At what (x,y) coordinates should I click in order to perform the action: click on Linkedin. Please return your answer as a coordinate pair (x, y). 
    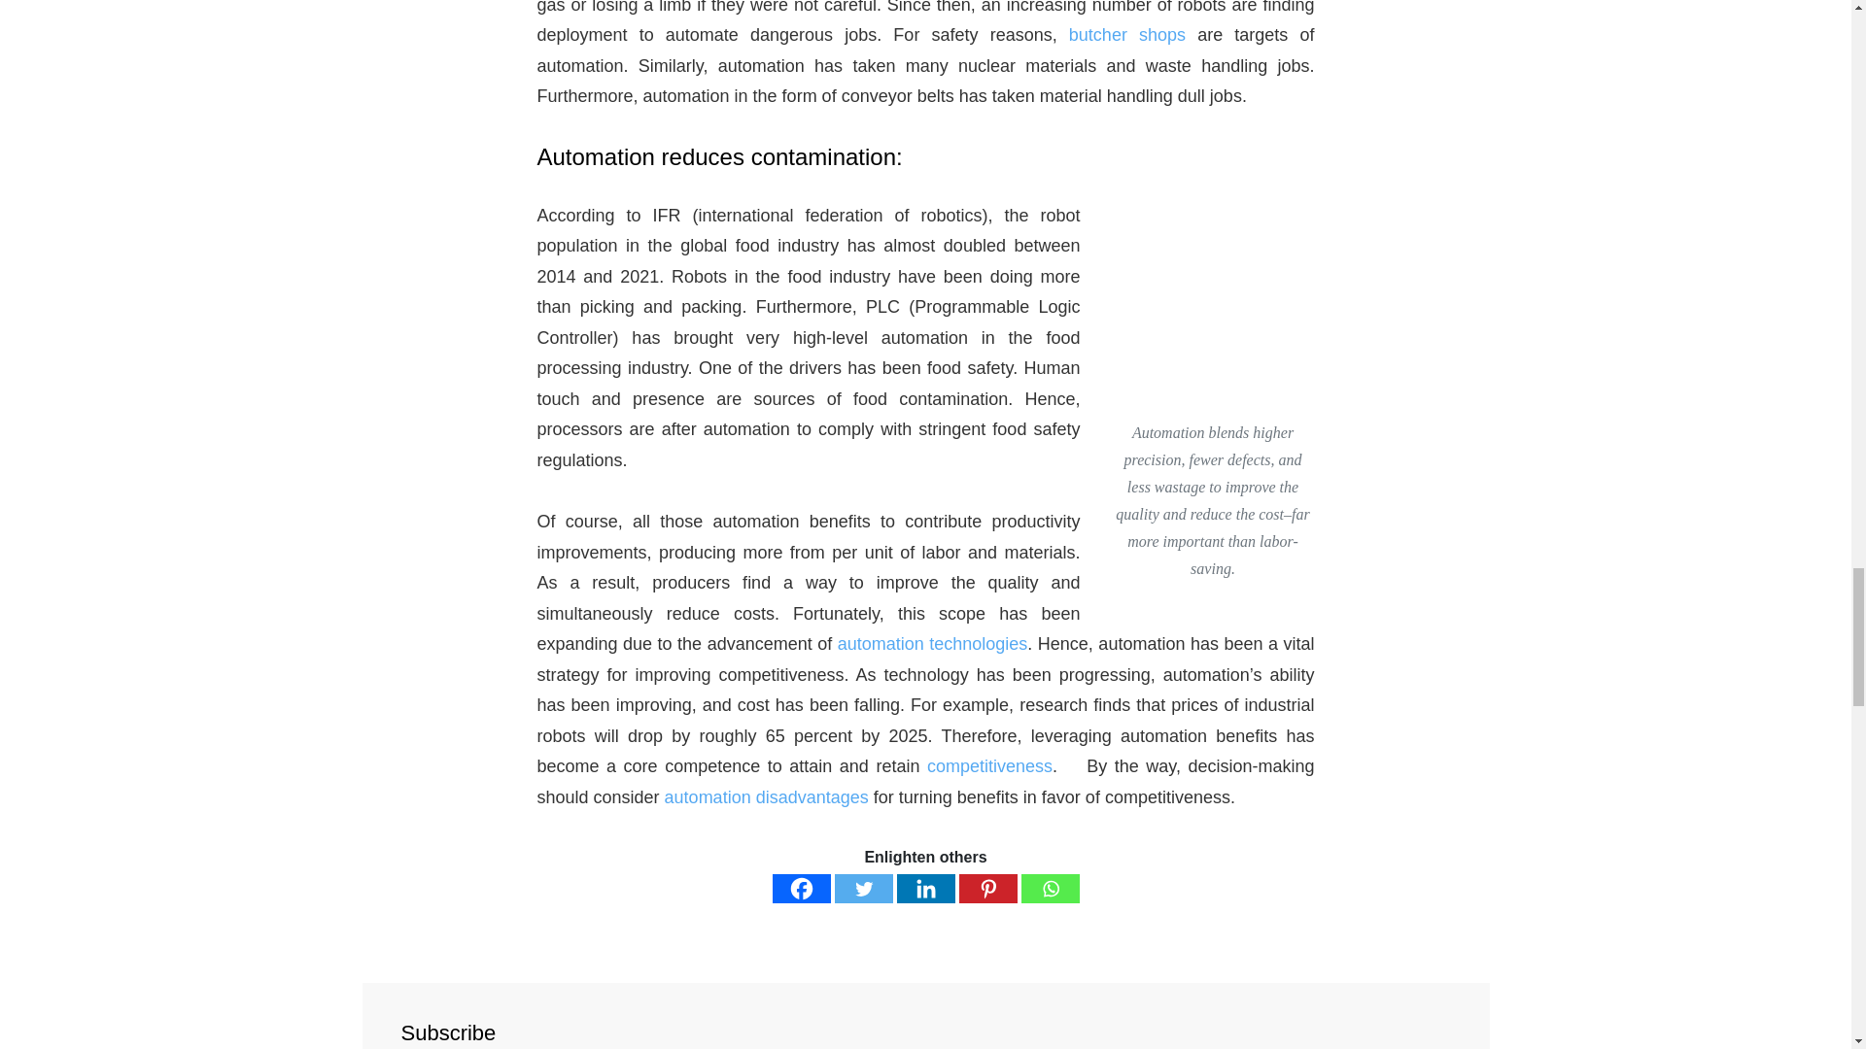
    Looking at the image, I should click on (924, 888).